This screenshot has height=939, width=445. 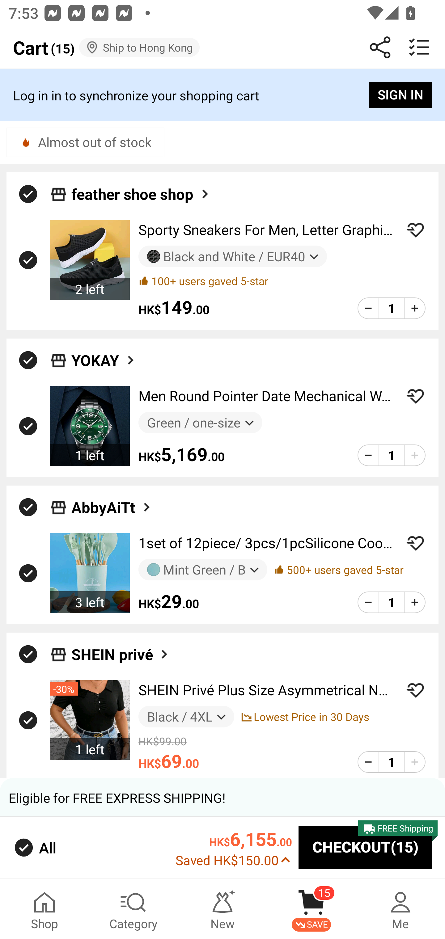 What do you see at coordinates (415, 602) in the screenshot?
I see `product quantity add 1` at bounding box center [415, 602].